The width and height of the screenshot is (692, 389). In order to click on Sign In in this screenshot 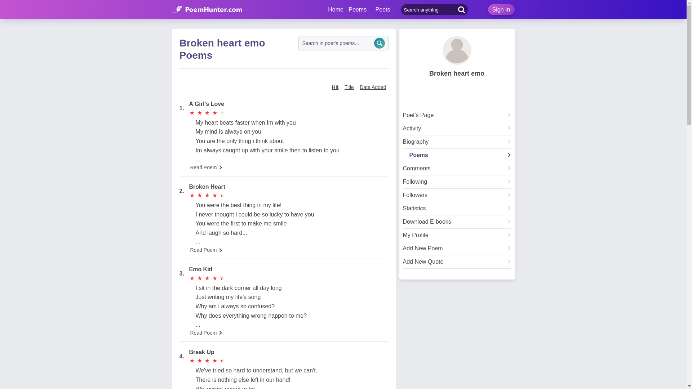, I will do `click(501, 9)`.